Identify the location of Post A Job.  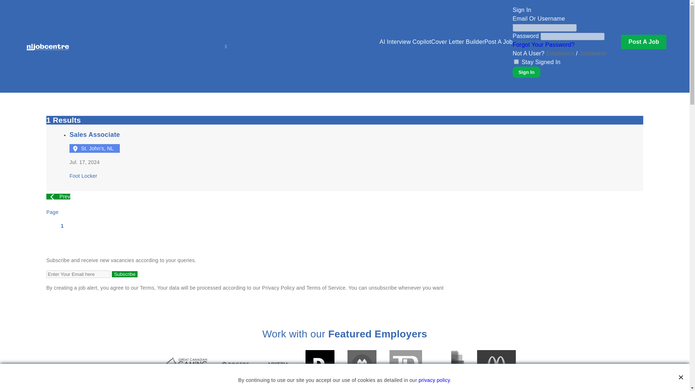
(644, 41).